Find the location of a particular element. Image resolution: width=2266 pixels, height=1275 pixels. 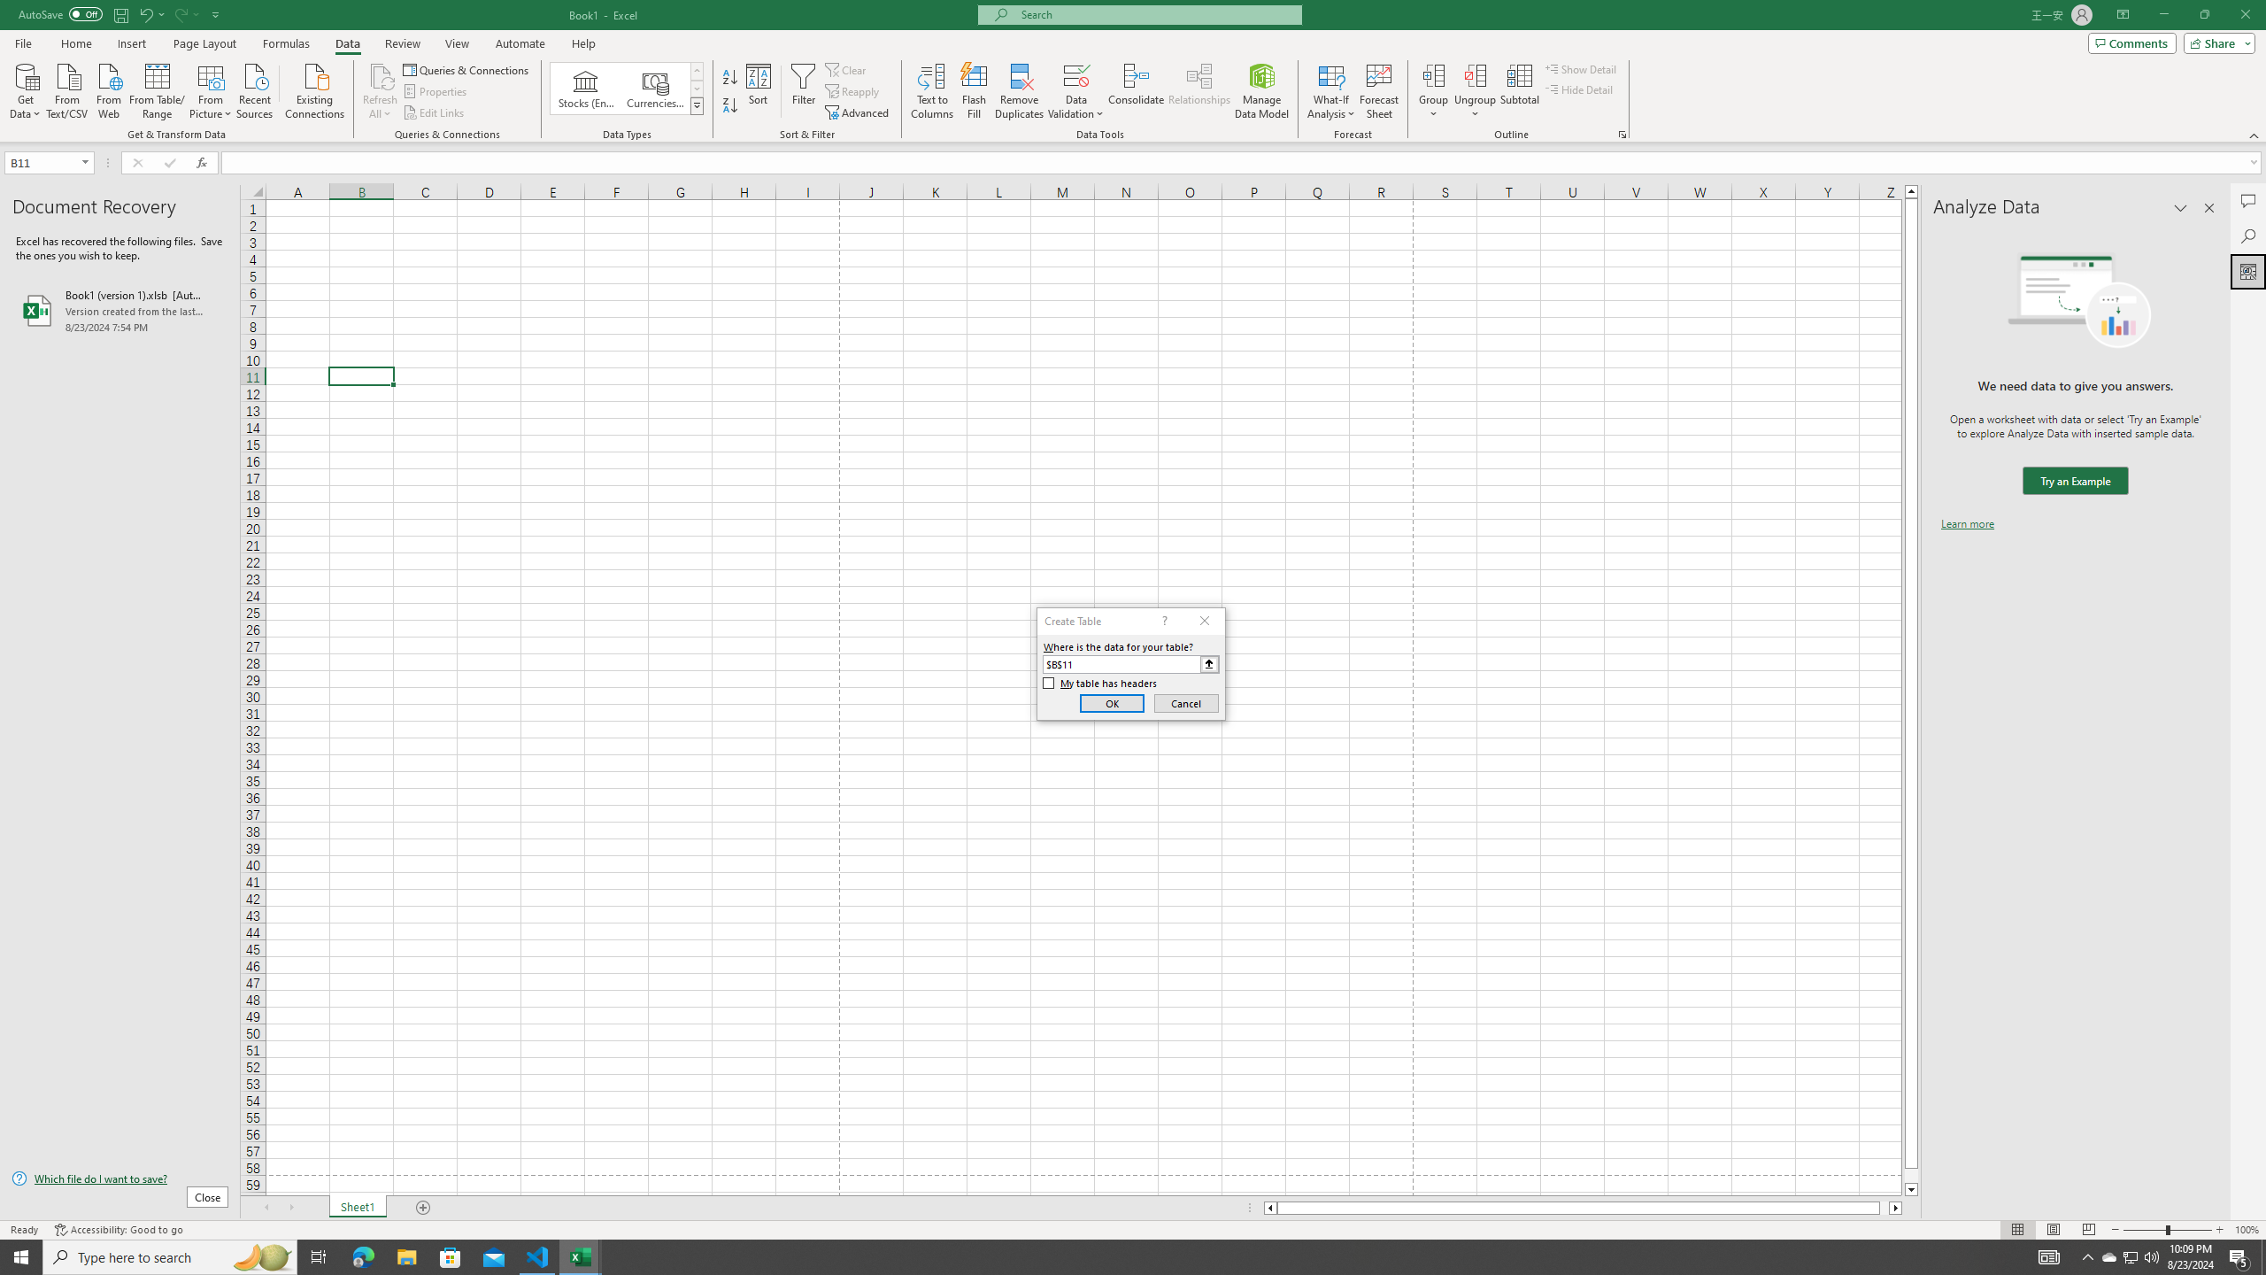

AutoSave is located at coordinates (60, 14).